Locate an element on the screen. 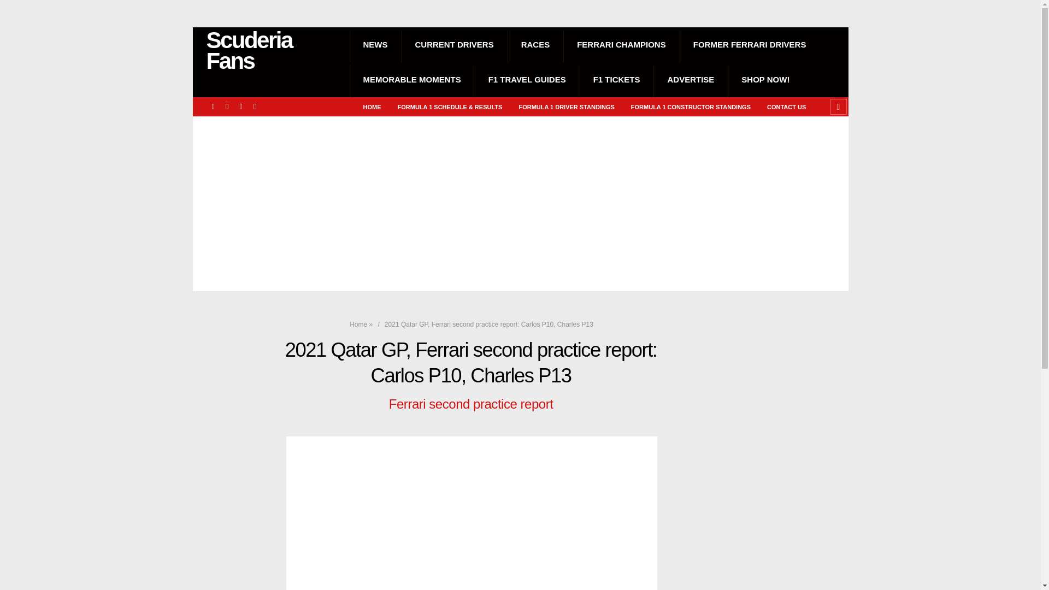  Instagram is located at coordinates (227, 107).